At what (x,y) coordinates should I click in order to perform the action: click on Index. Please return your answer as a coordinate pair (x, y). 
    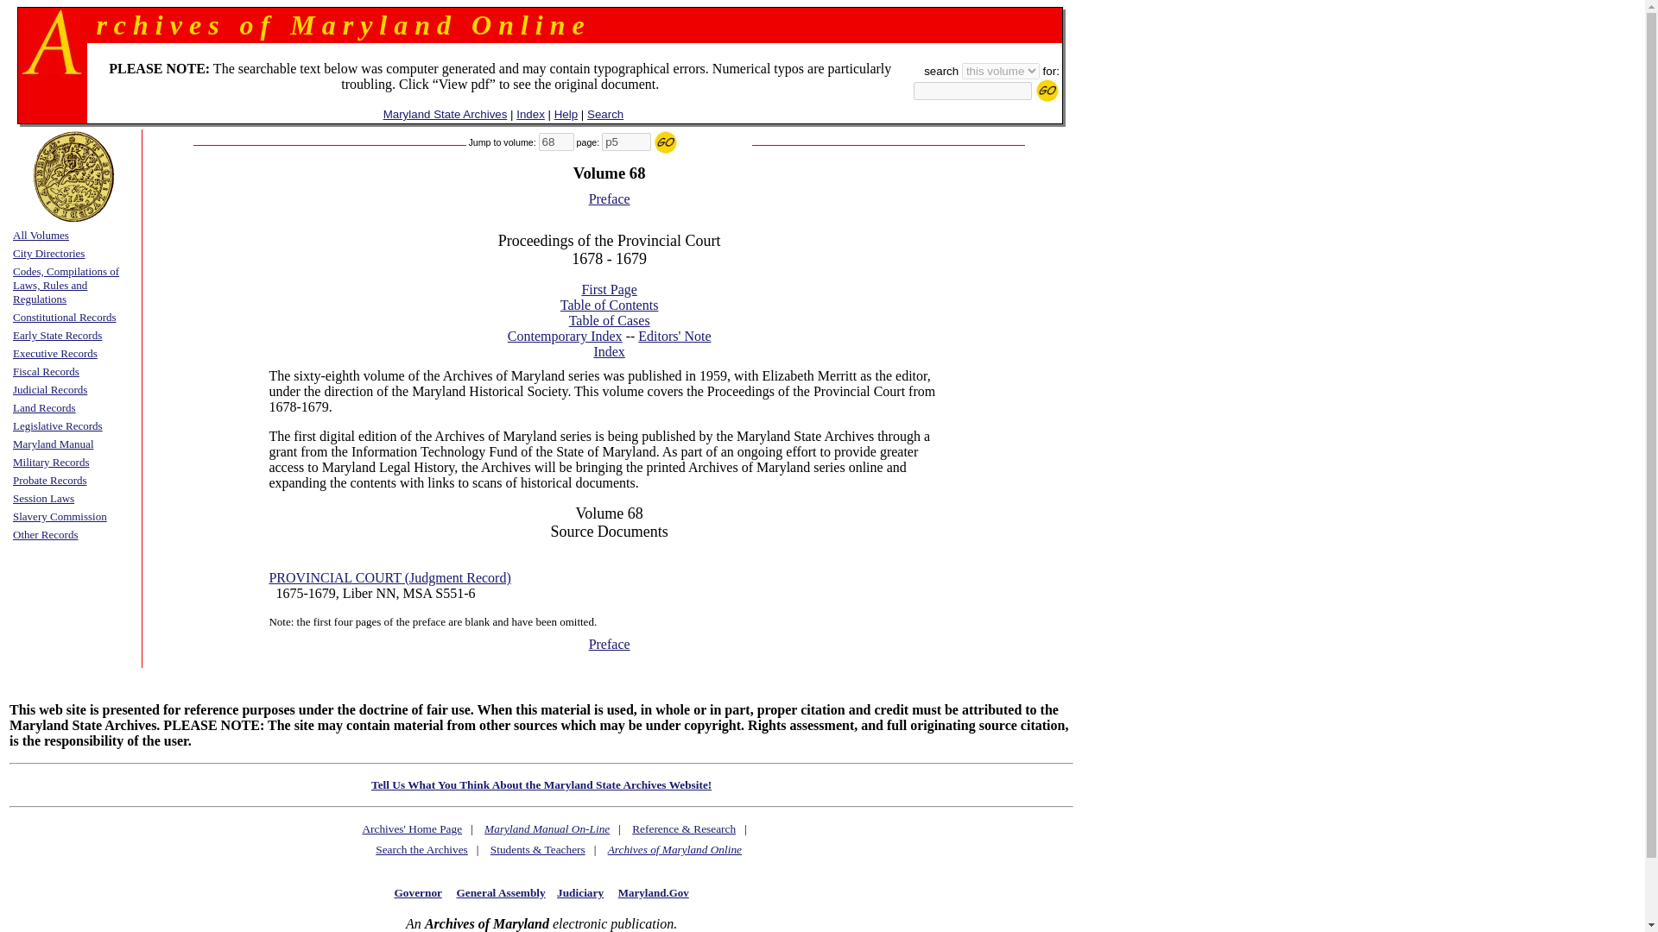
    Looking at the image, I should click on (530, 114).